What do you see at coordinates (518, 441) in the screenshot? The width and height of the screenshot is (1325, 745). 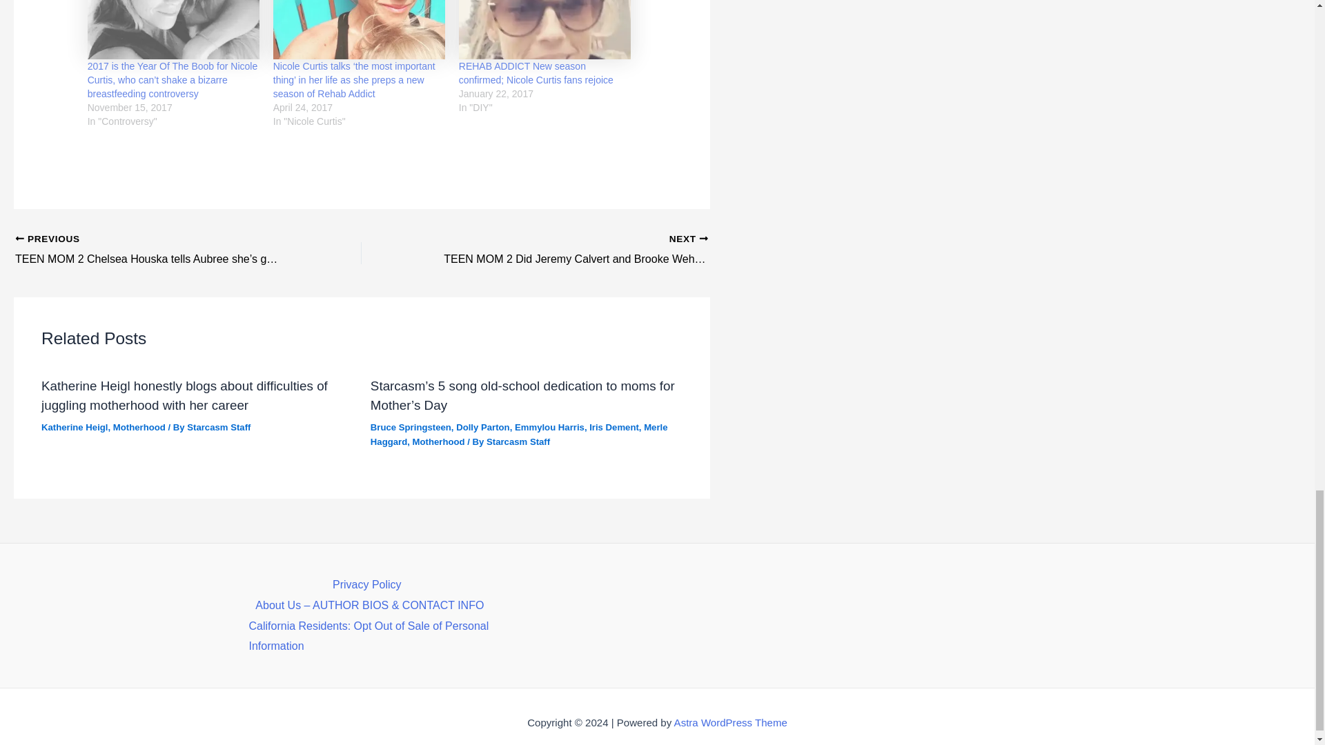 I see `View all posts by Starcasm Staff` at bounding box center [518, 441].